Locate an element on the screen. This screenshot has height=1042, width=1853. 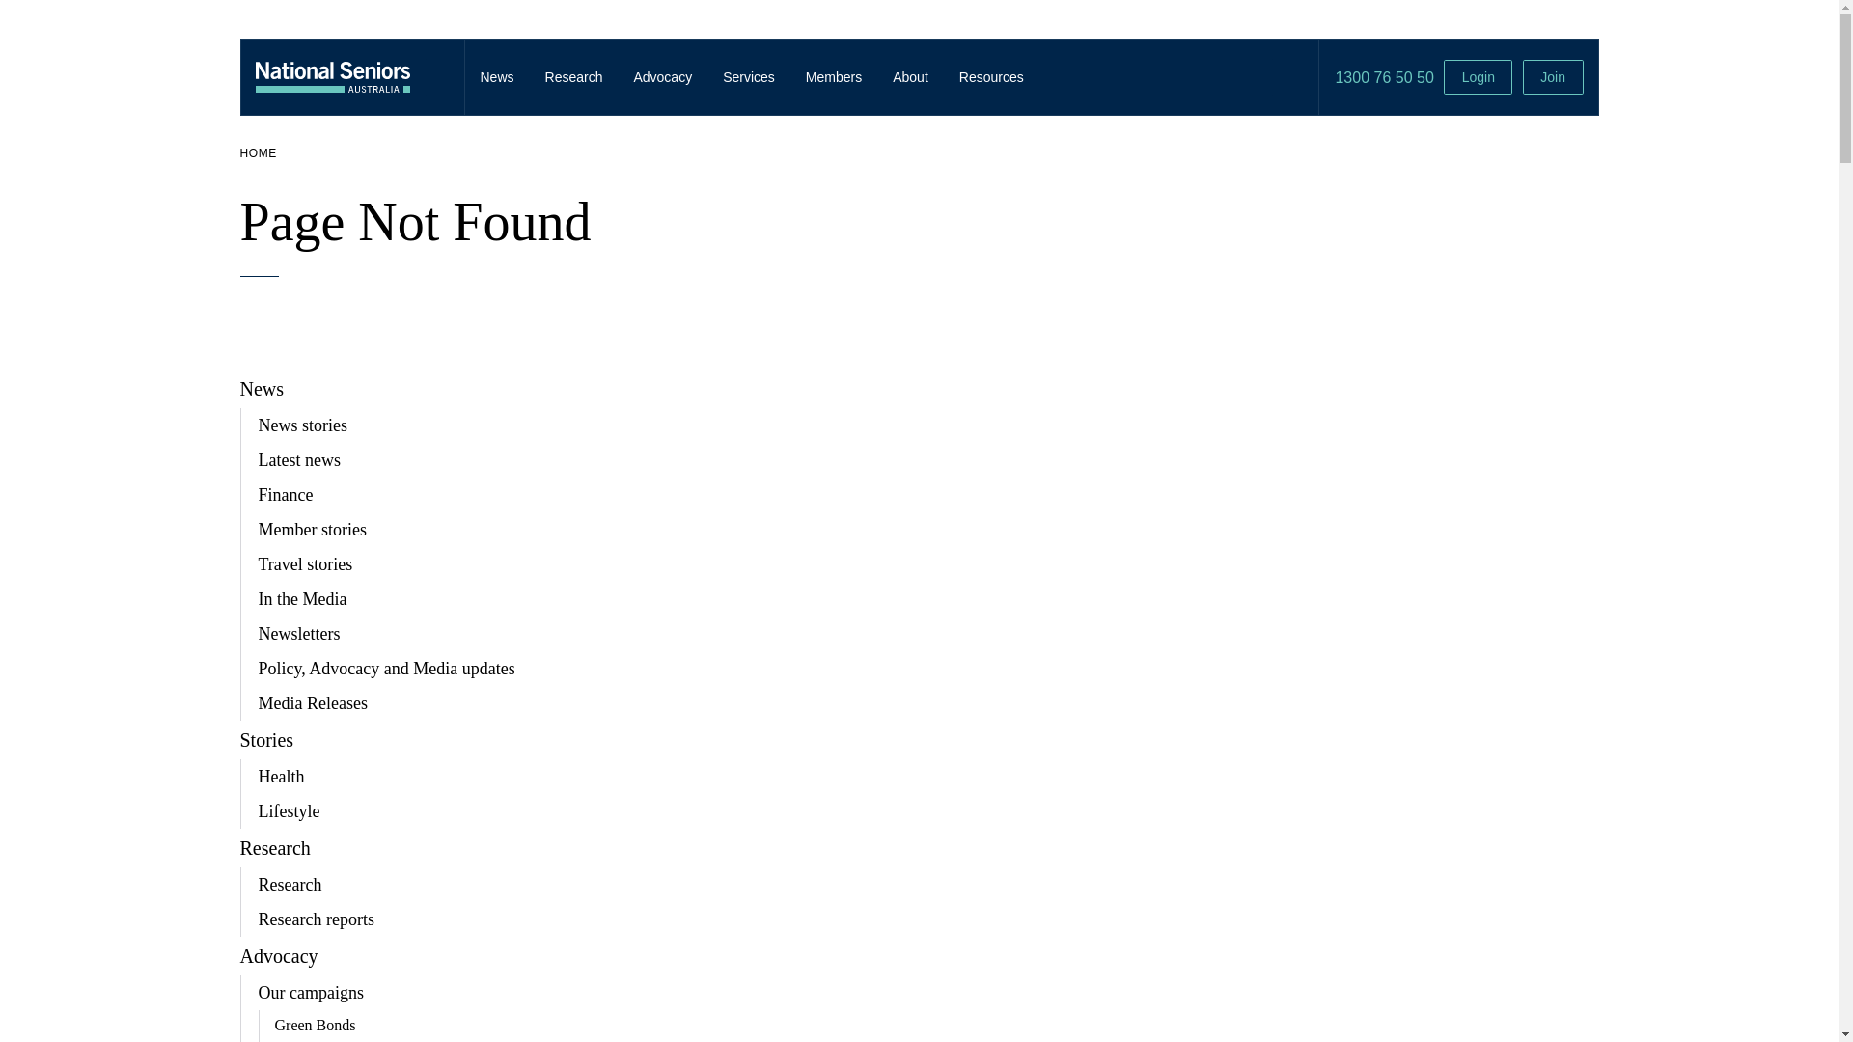
Travel stories is located at coordinates (306, 564).